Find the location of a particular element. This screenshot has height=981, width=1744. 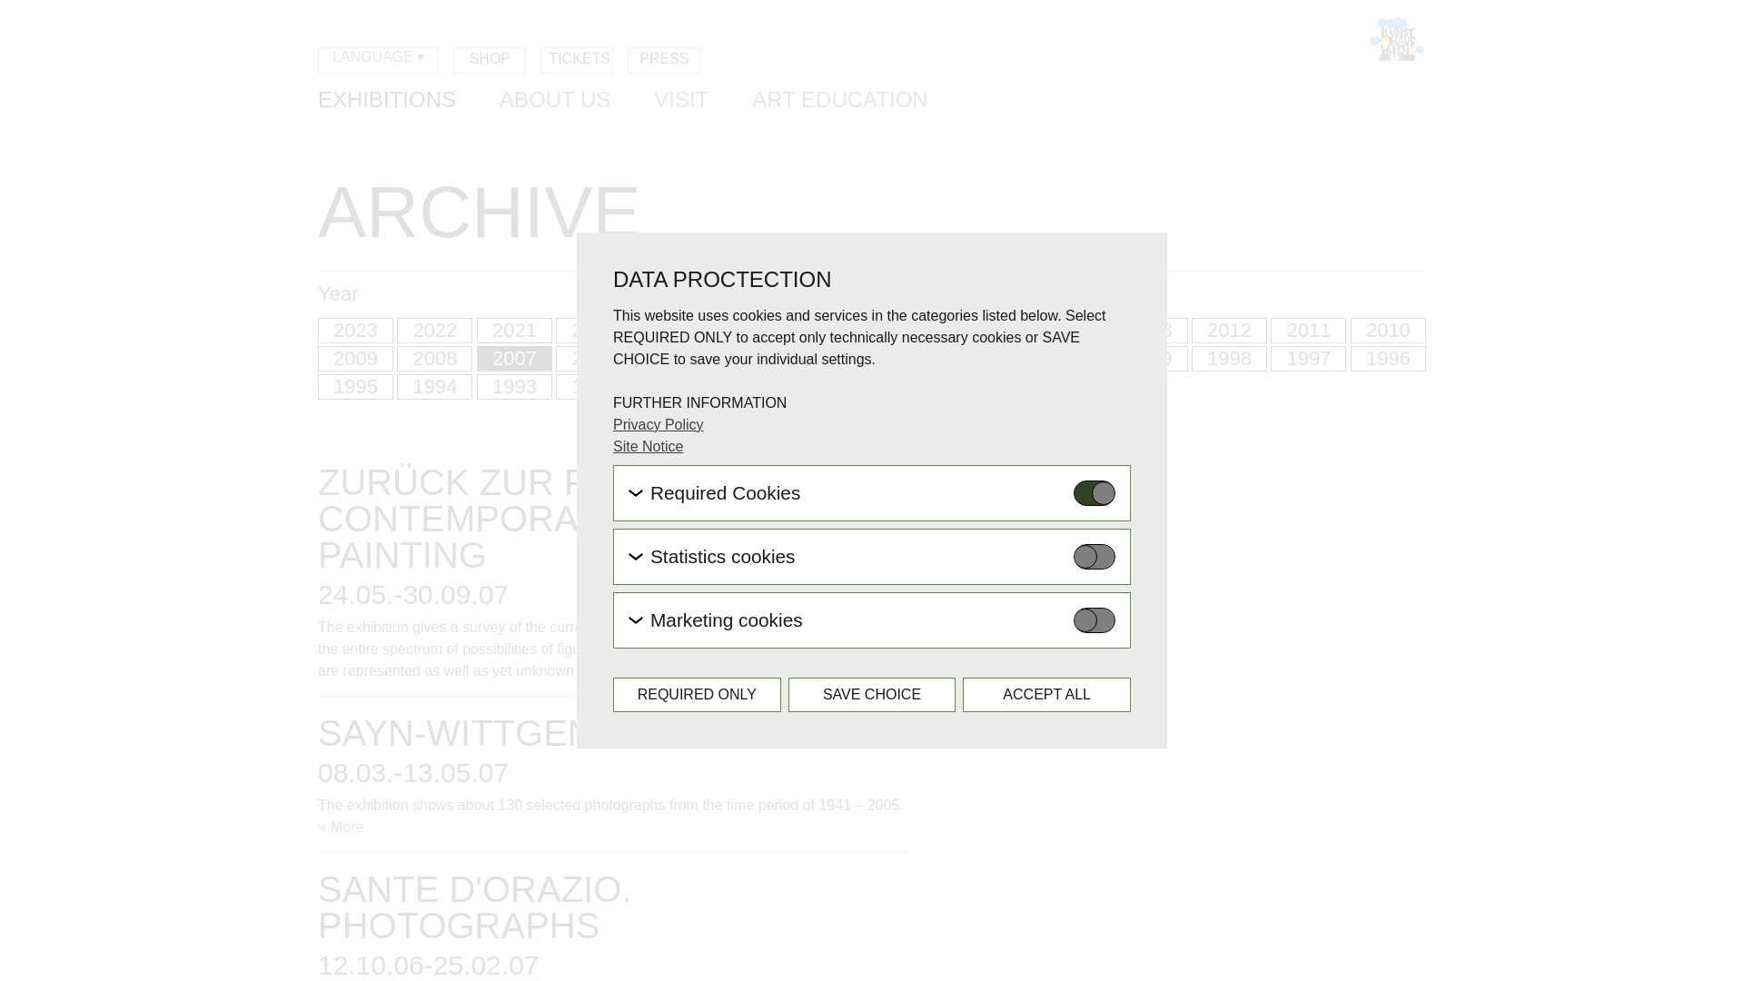

EXHIBITIONS is located at coordinates (386, 102).